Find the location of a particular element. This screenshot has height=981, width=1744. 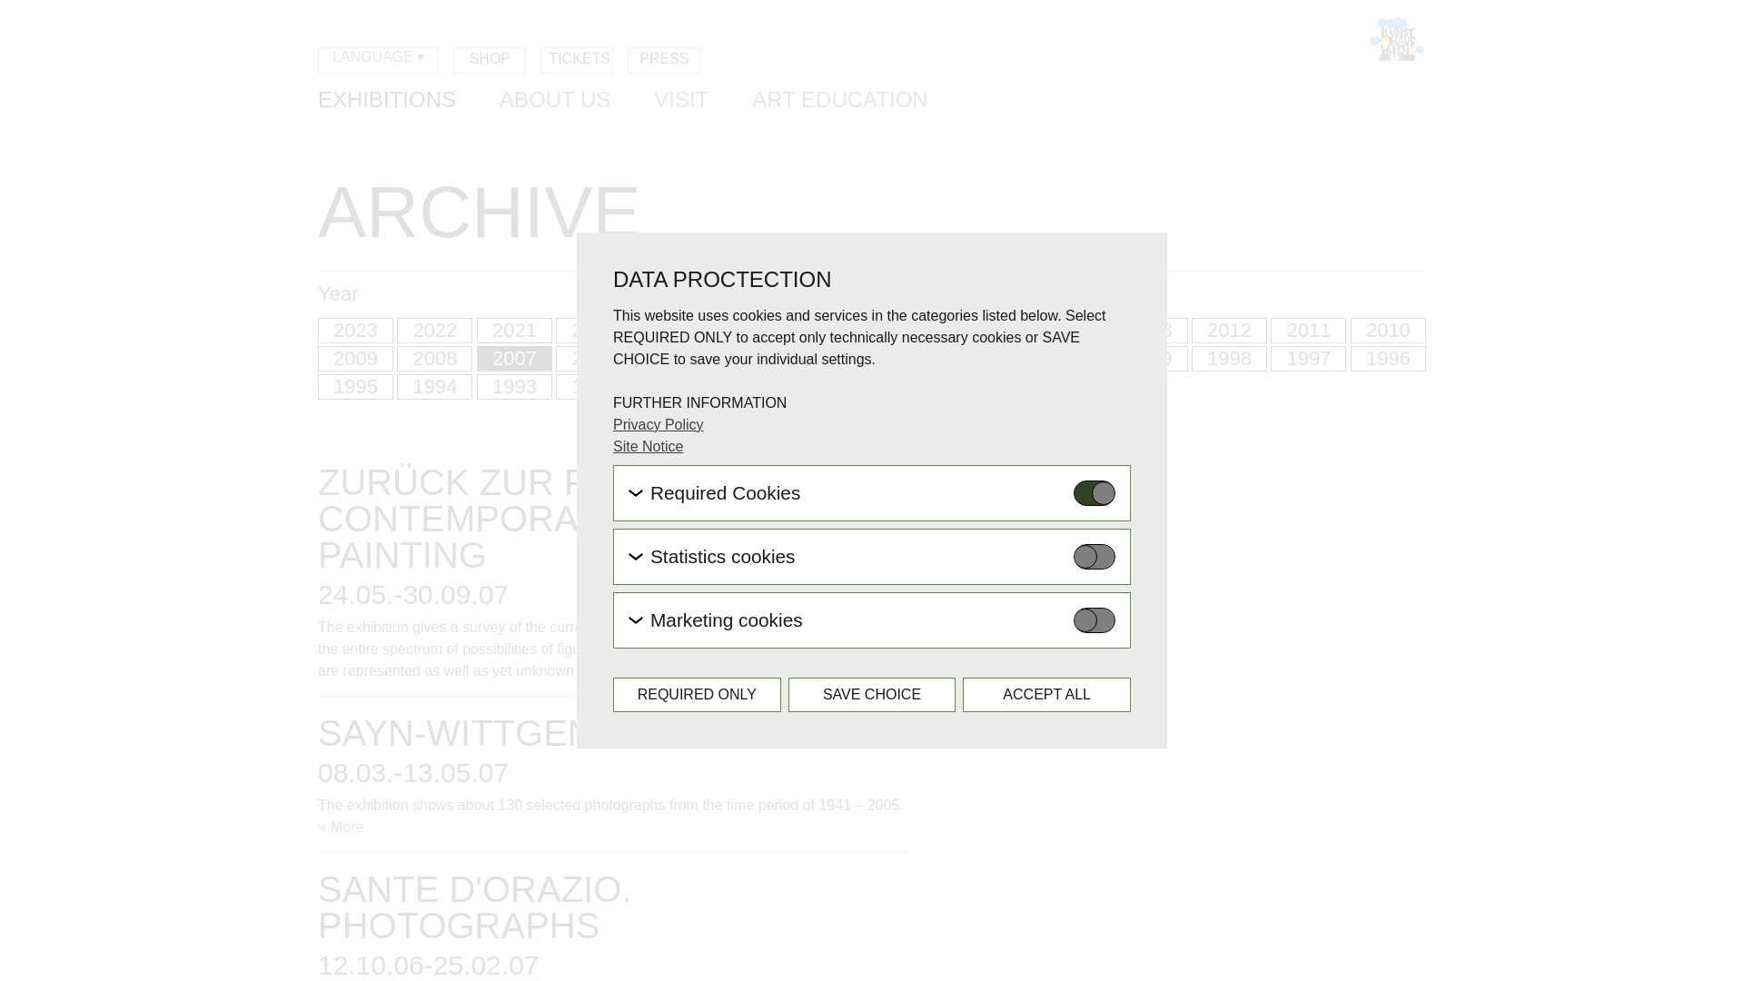

EXHIBITIONS is located at coordinates (386, 102).